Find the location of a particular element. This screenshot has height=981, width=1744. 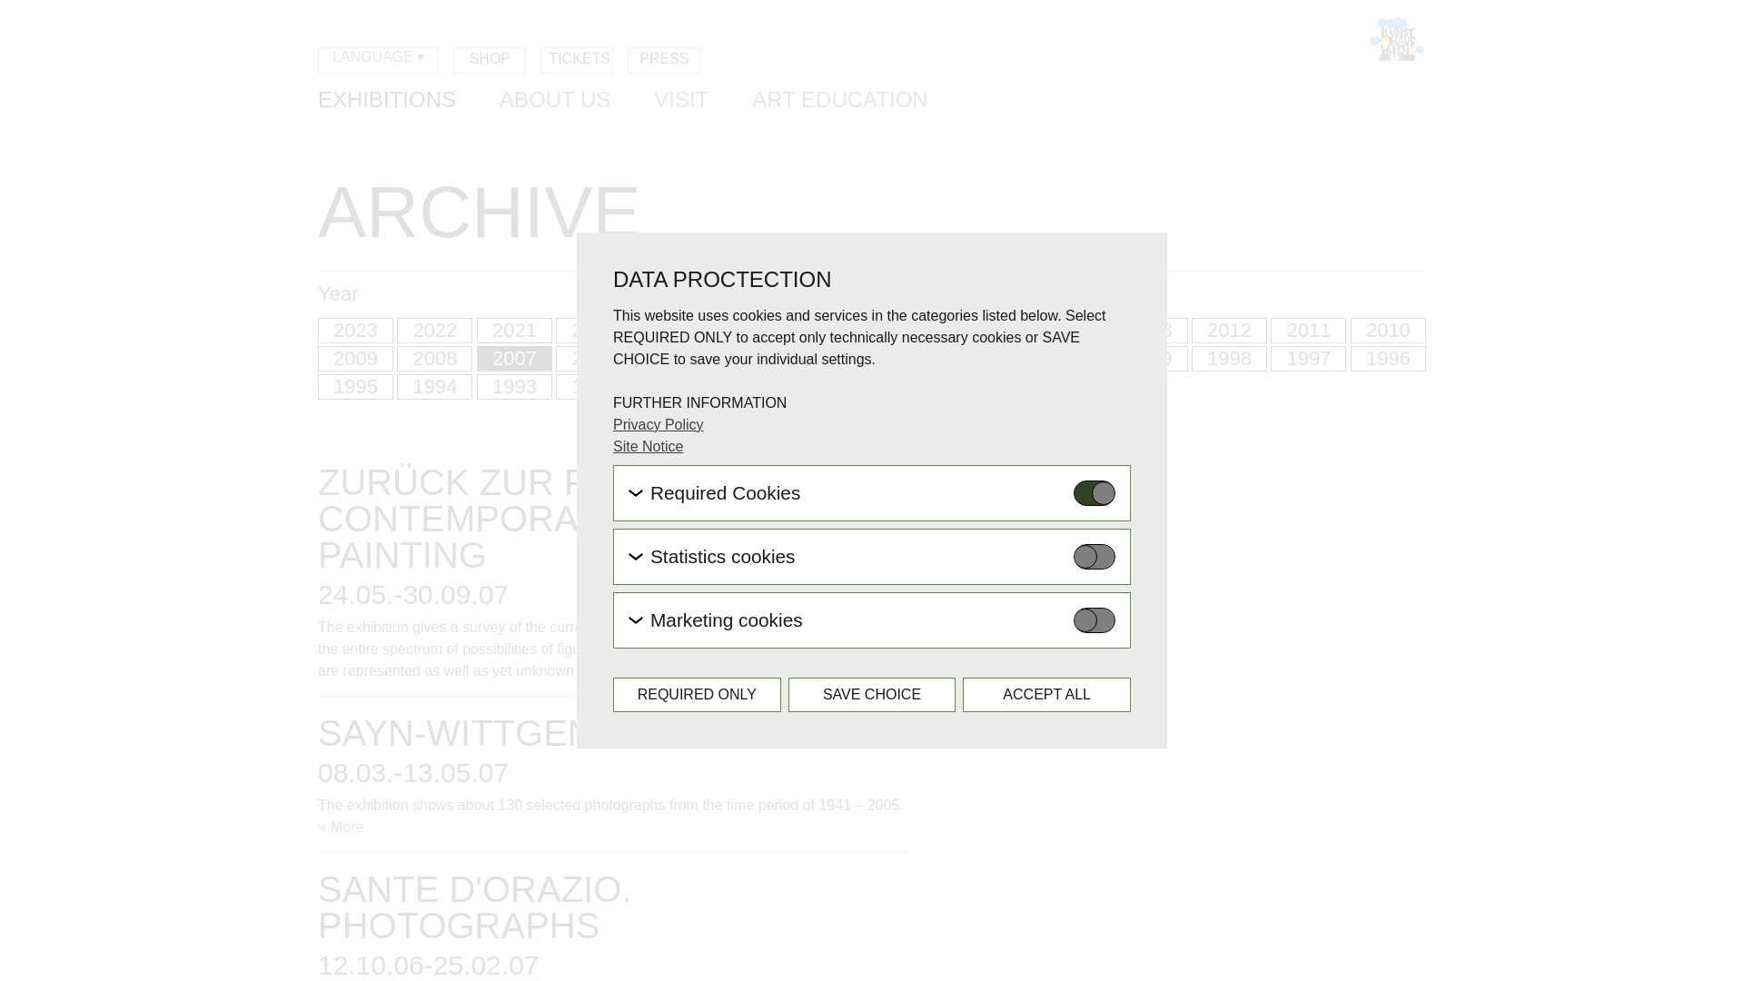

EXHIBITIONS is located at coordinates (386, 102).